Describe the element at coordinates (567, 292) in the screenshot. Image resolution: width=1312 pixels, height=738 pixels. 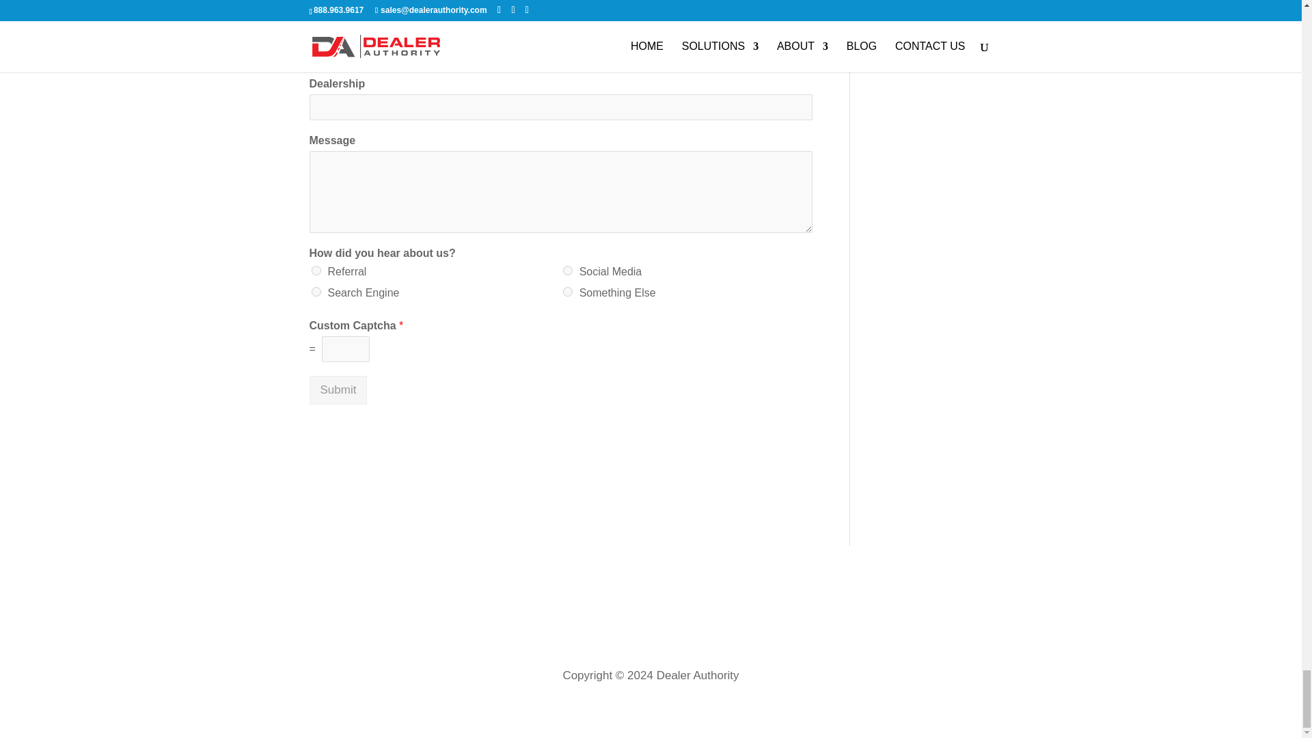
I see `Something Else` at that location.